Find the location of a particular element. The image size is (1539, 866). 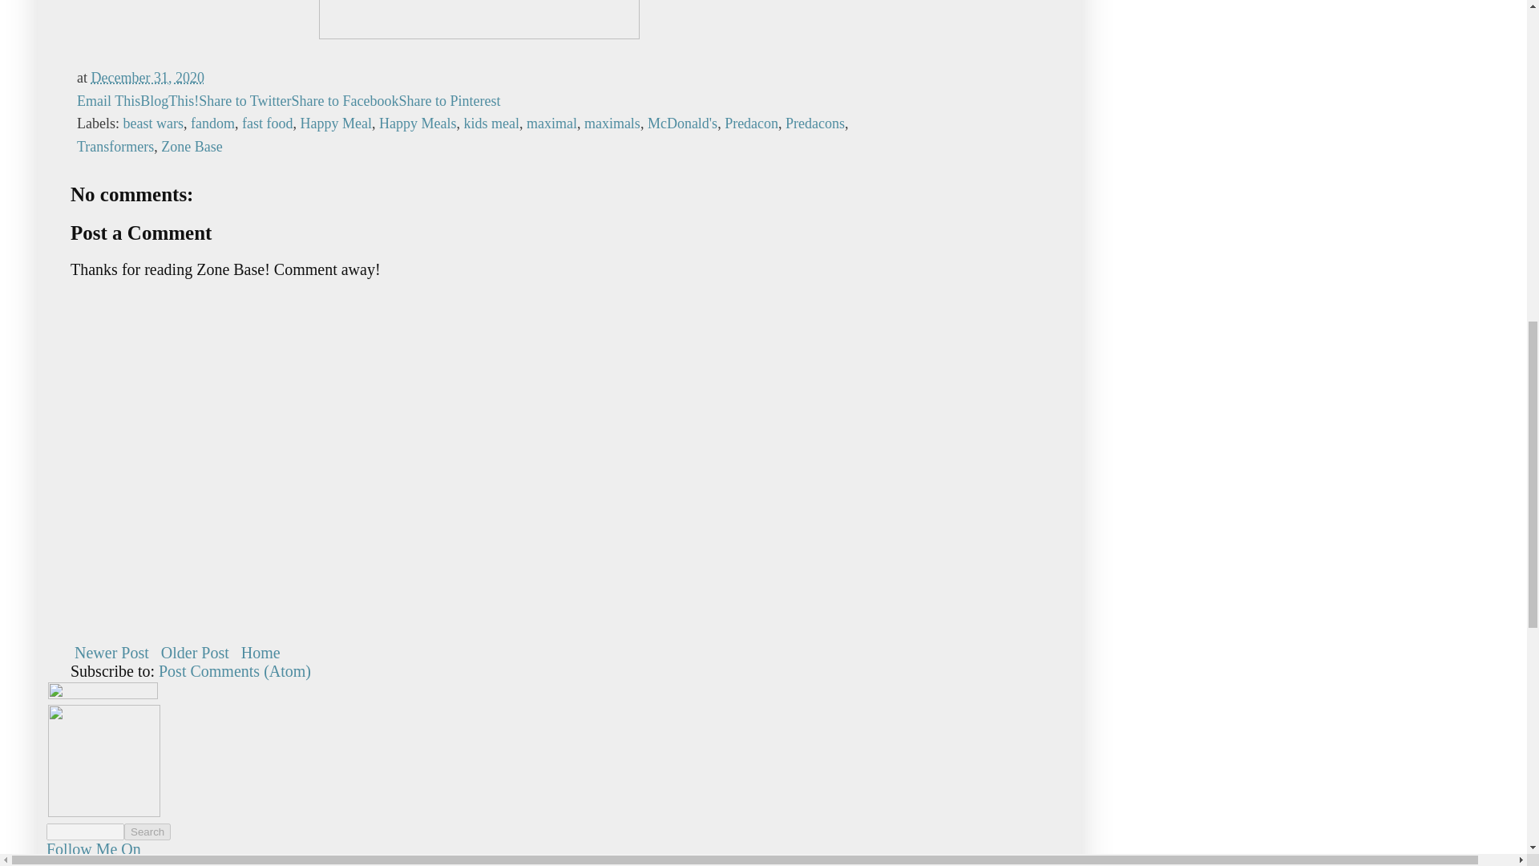

BlogThis! is located at coordinates (168, 101).